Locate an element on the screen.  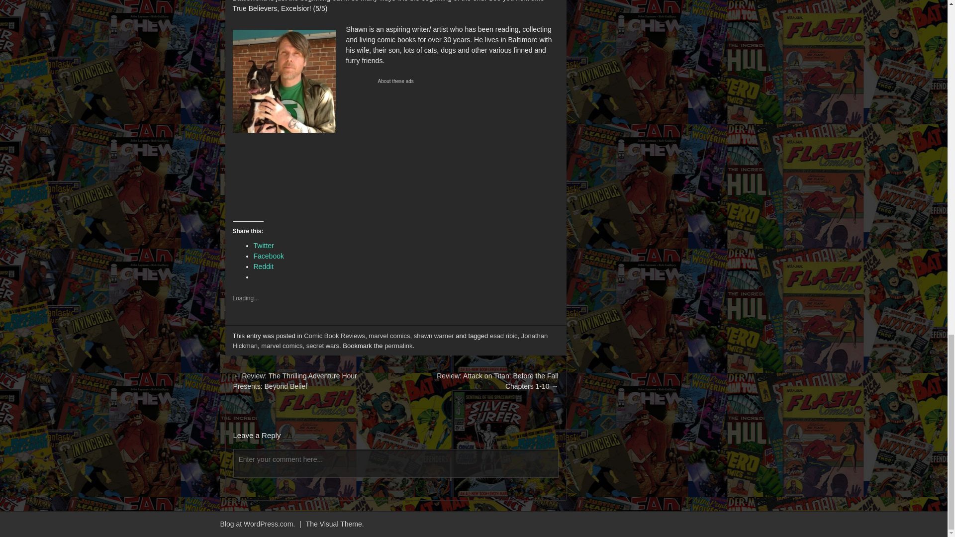
marvel comics is located at coordinates (282, 346).